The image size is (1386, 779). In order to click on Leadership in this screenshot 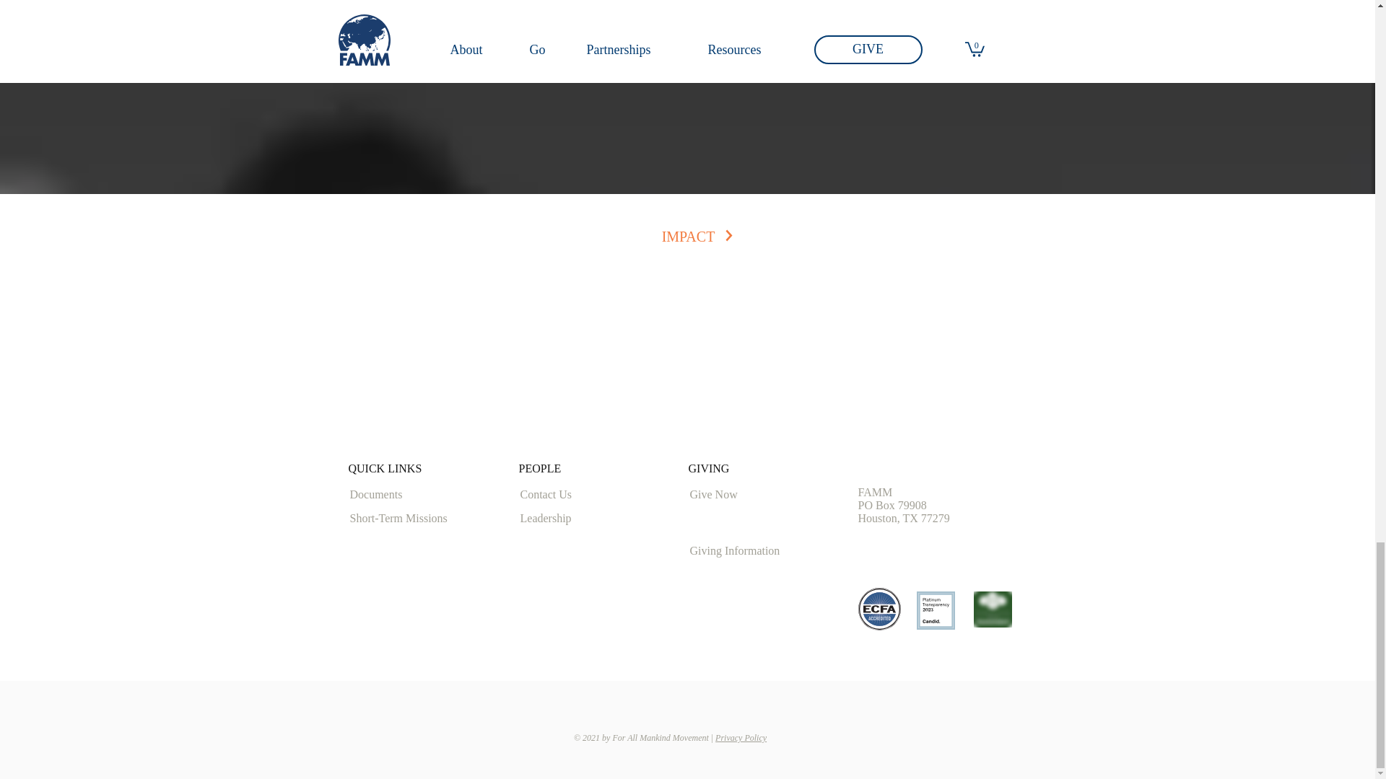, I will do `click(575, 519)`.